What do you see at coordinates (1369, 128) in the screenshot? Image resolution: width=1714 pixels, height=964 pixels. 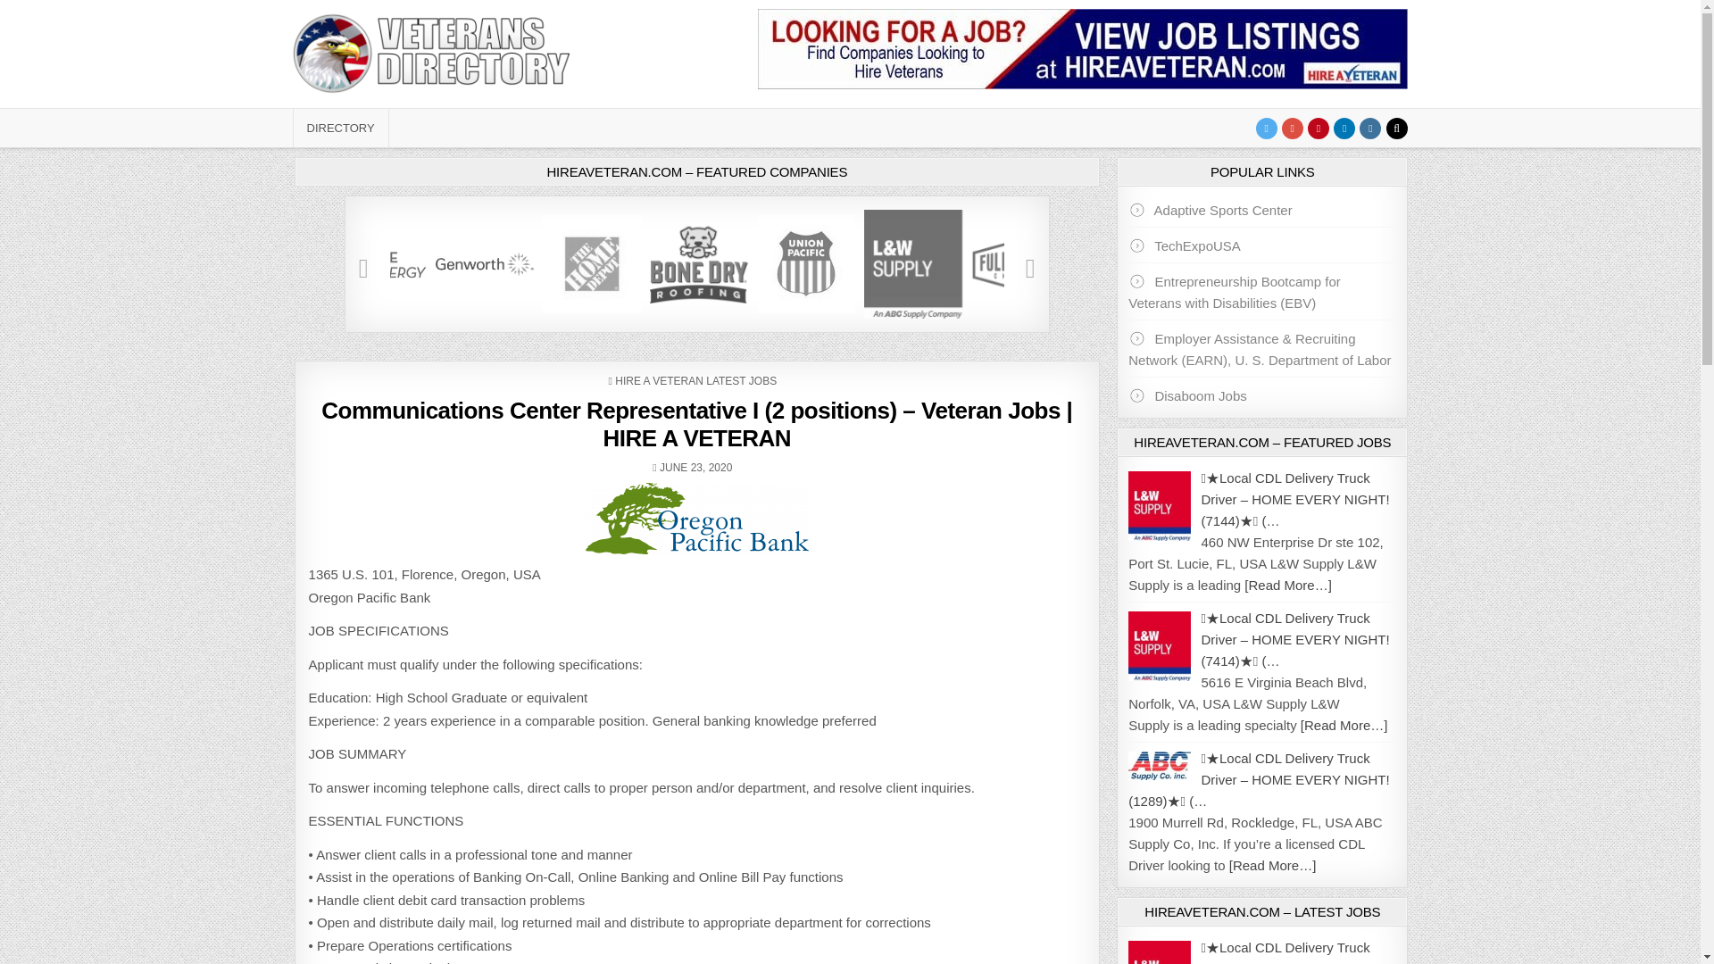 I see `Instagram` at bounding box center [1369, 128].